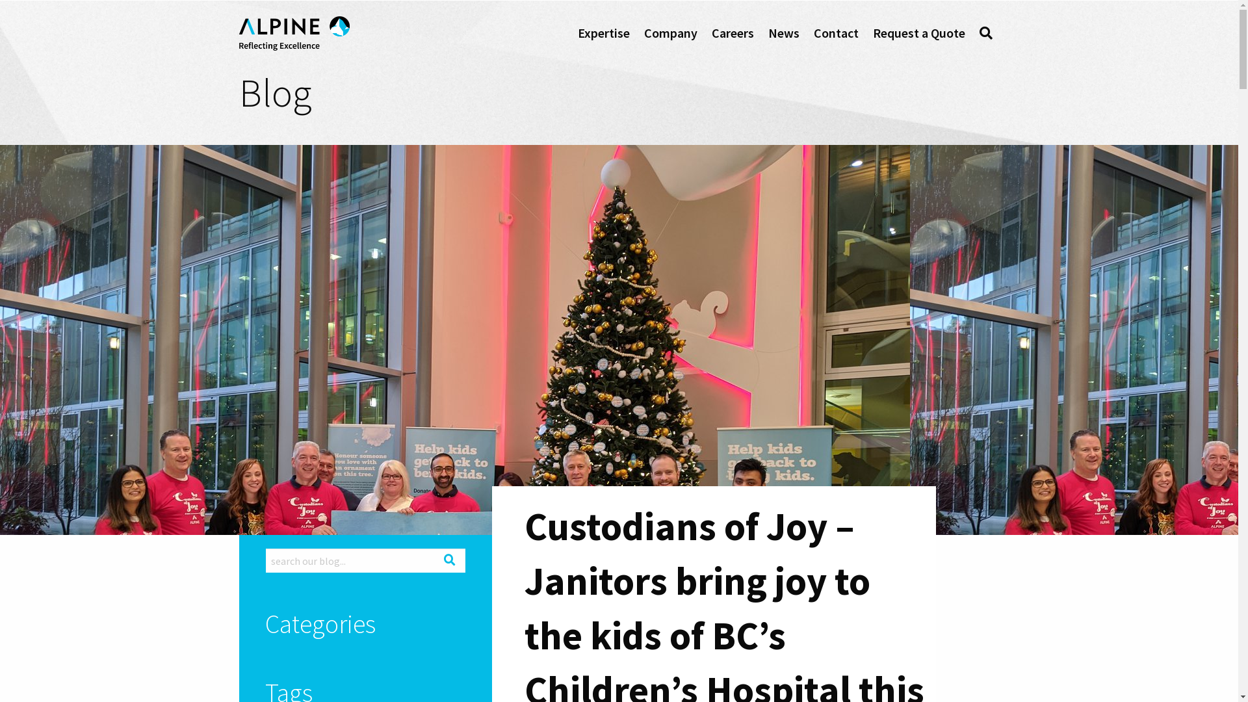 The image size is (1248, 702). What do you see at coordinates (836, 36) in the screenshot?
I see `Contact` at bounding box center [836, 36].